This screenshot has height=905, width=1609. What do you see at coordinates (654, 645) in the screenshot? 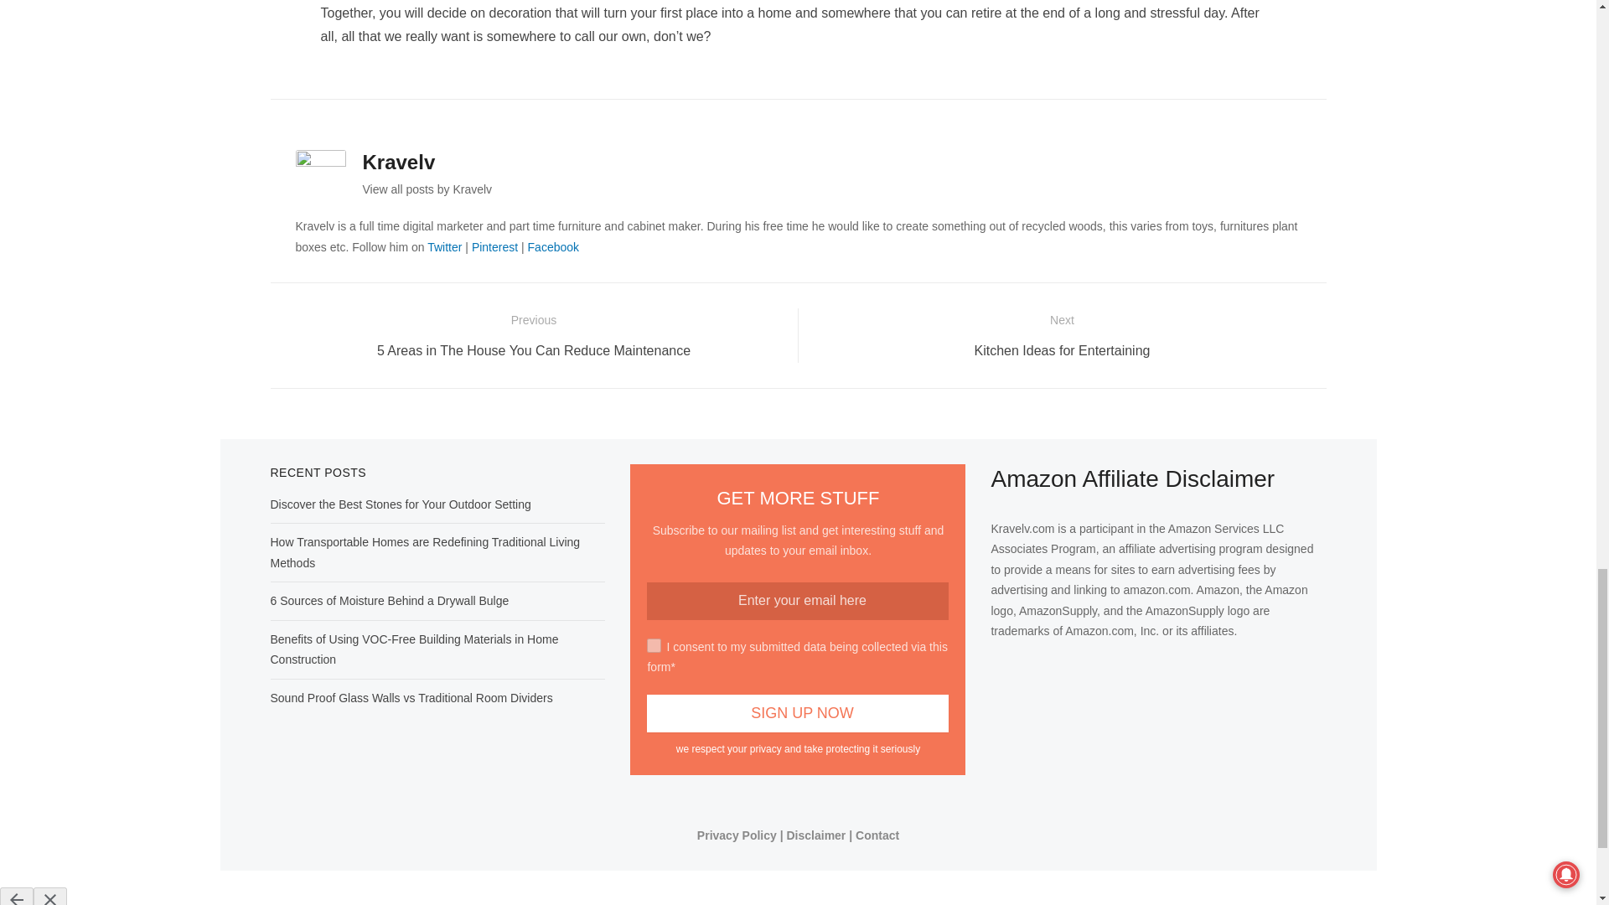
I see `on` at bounding box center [654, 645].